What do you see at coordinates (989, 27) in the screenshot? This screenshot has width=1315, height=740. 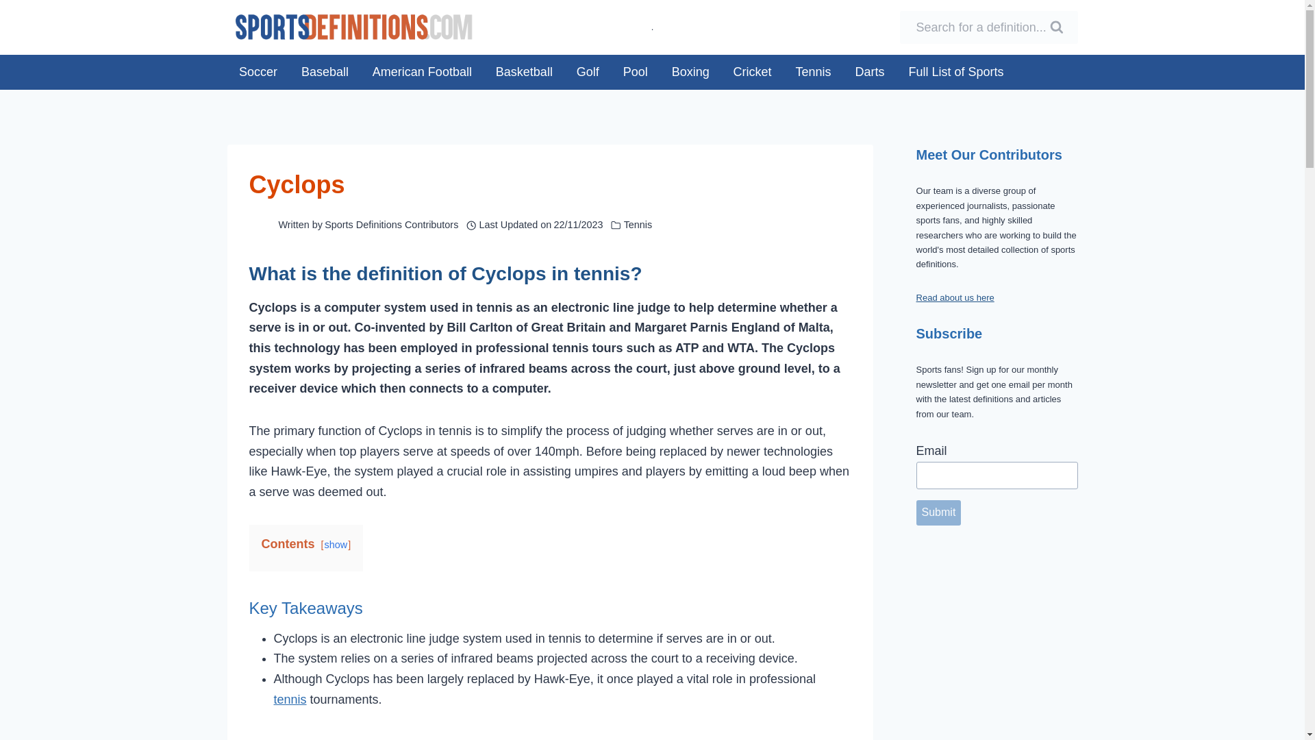 I see `Search for a definition...` at bounding box center [989, 27].